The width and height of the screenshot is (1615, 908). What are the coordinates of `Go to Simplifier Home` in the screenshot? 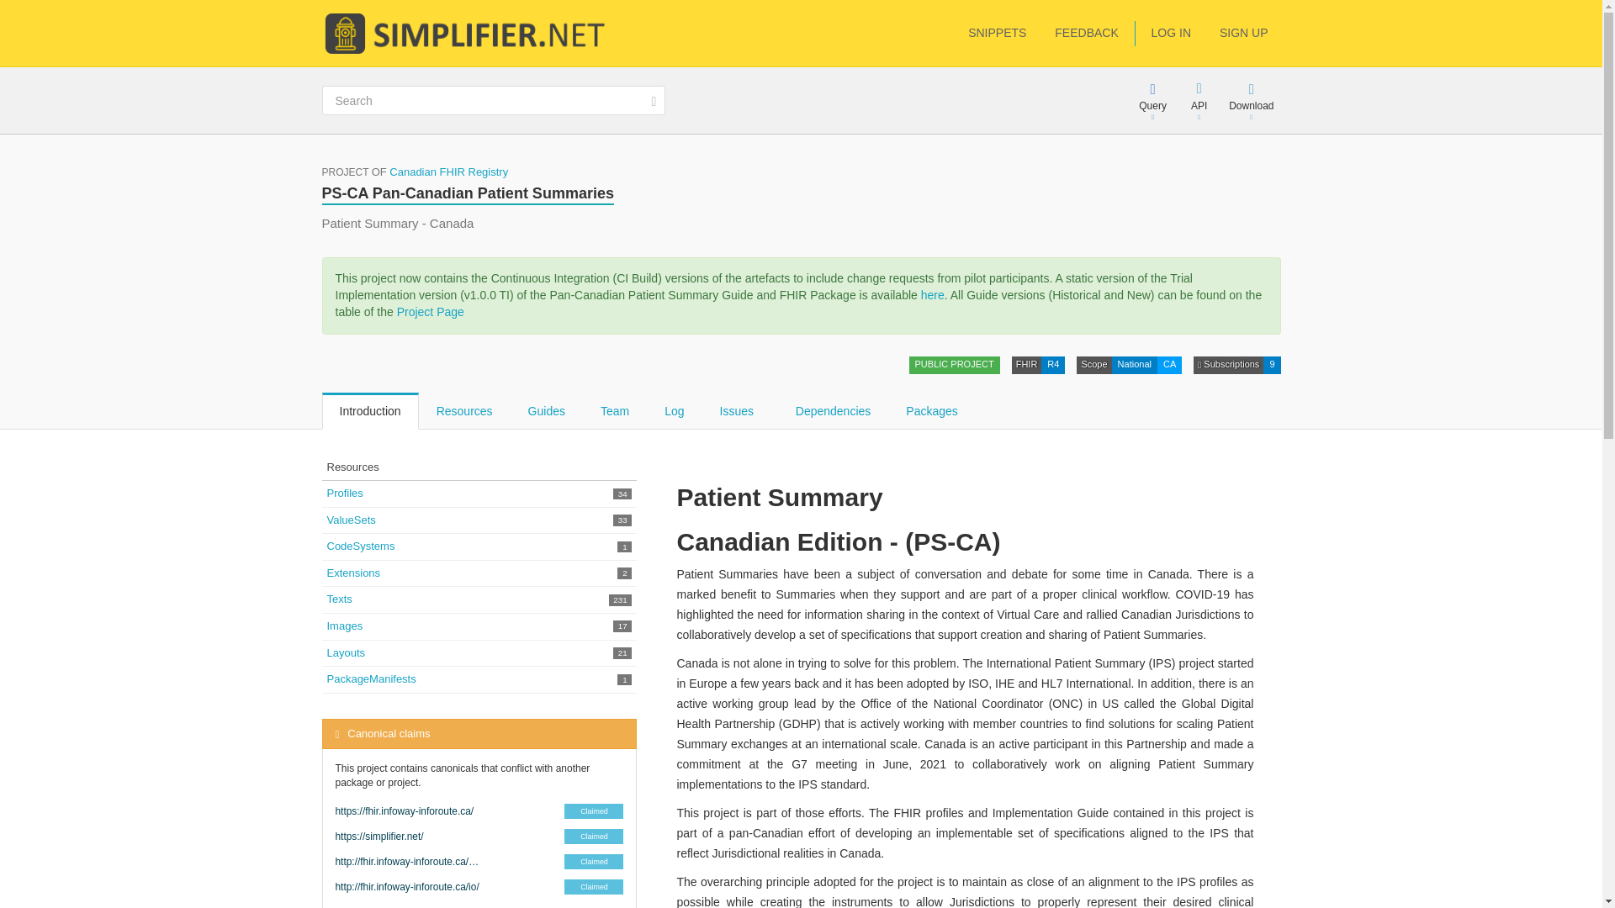 It's located at (468, 32).